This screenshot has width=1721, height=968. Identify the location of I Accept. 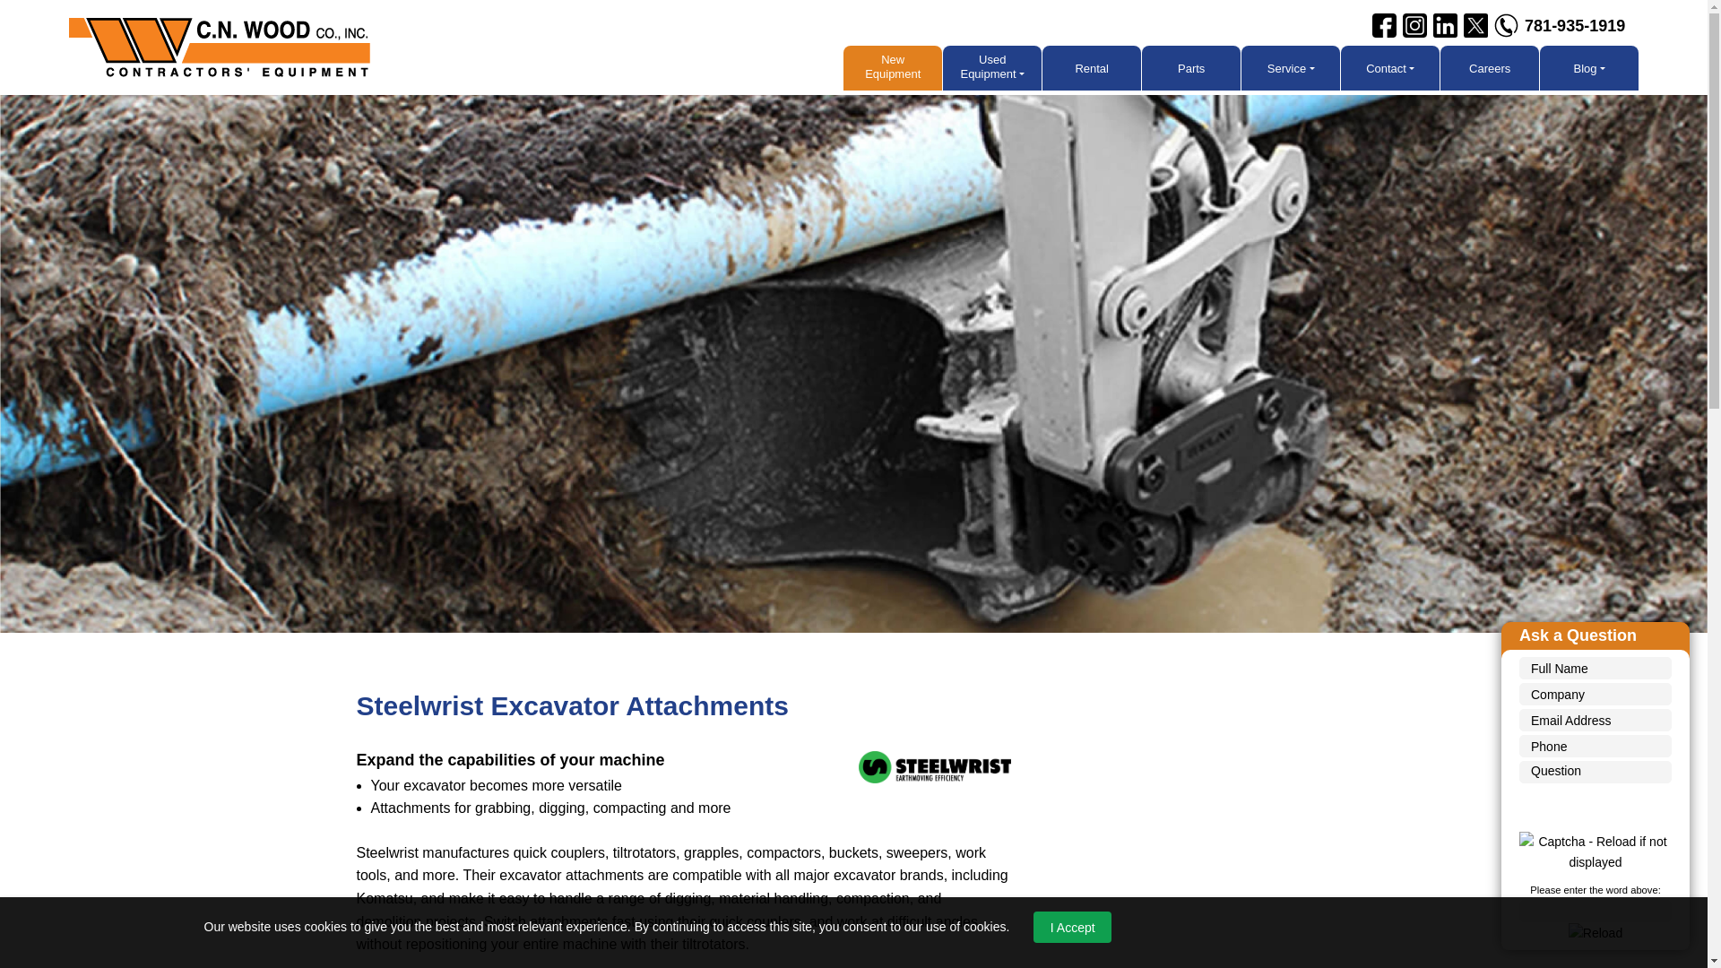
(1072, 927).